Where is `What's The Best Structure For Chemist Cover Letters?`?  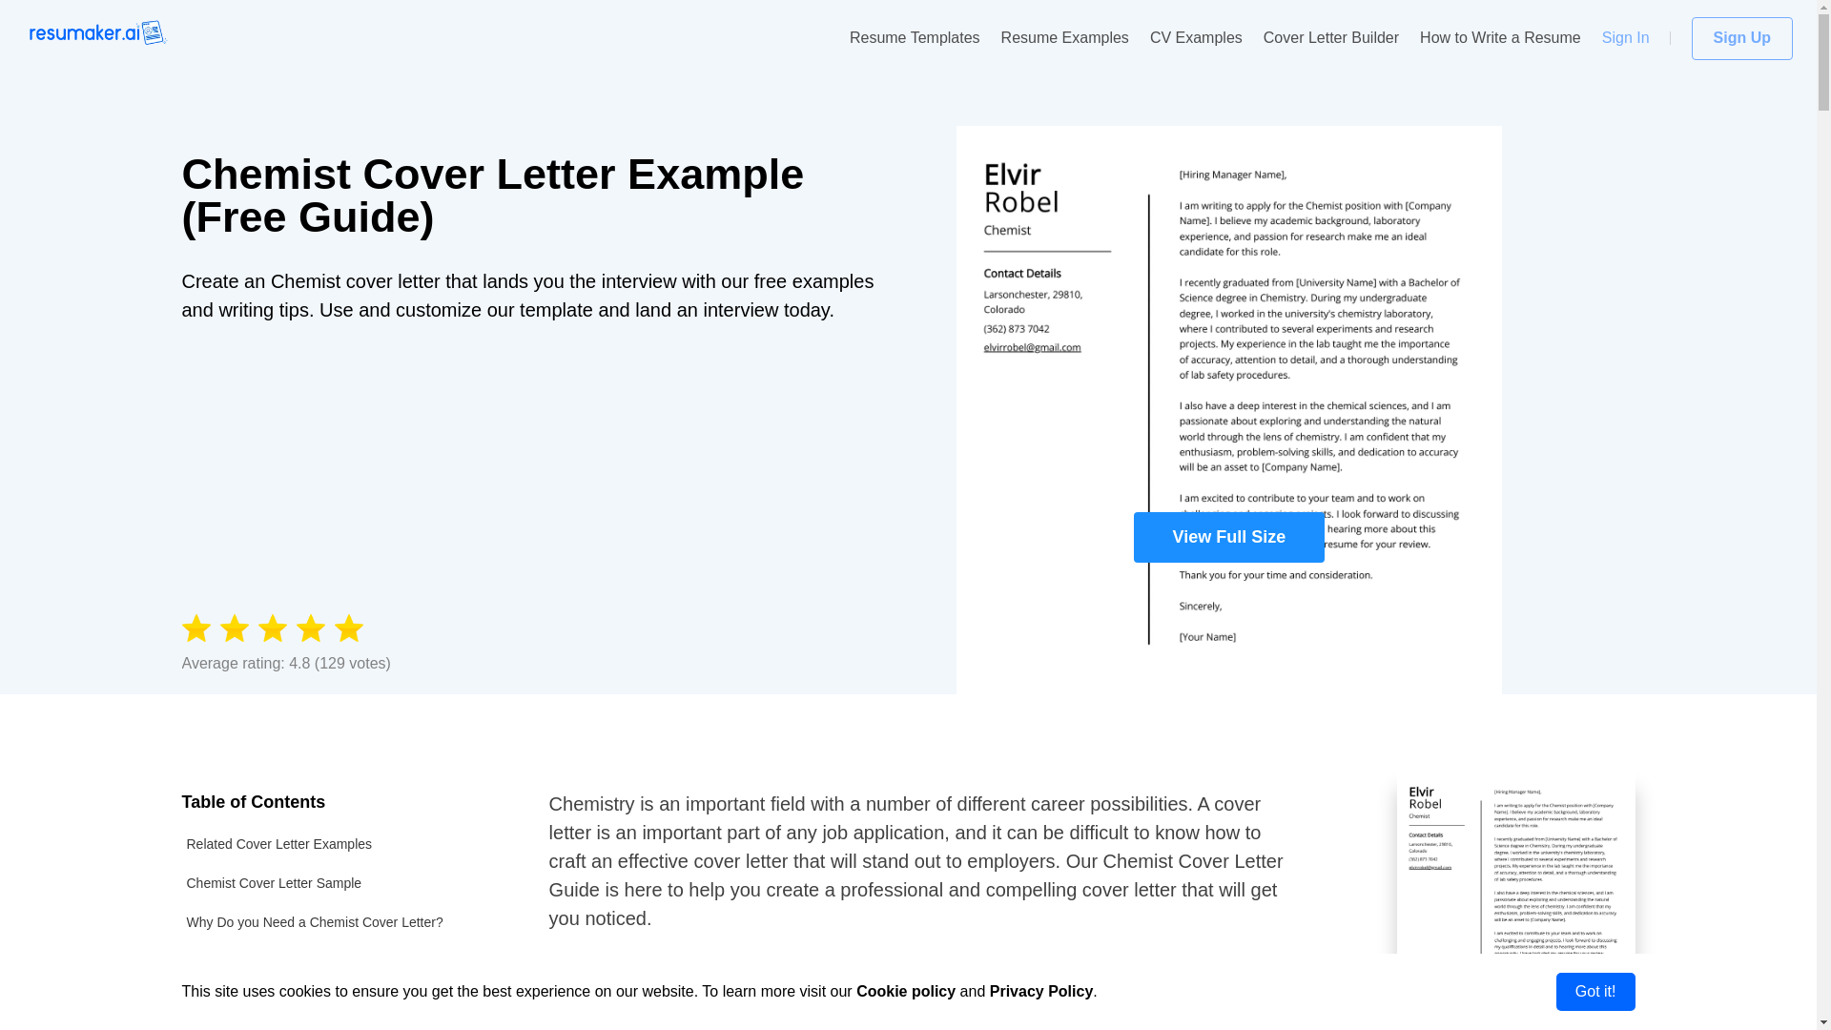 What's The Best Structure For Chemist Cover Letters? is located at coordinates (340, 1005).